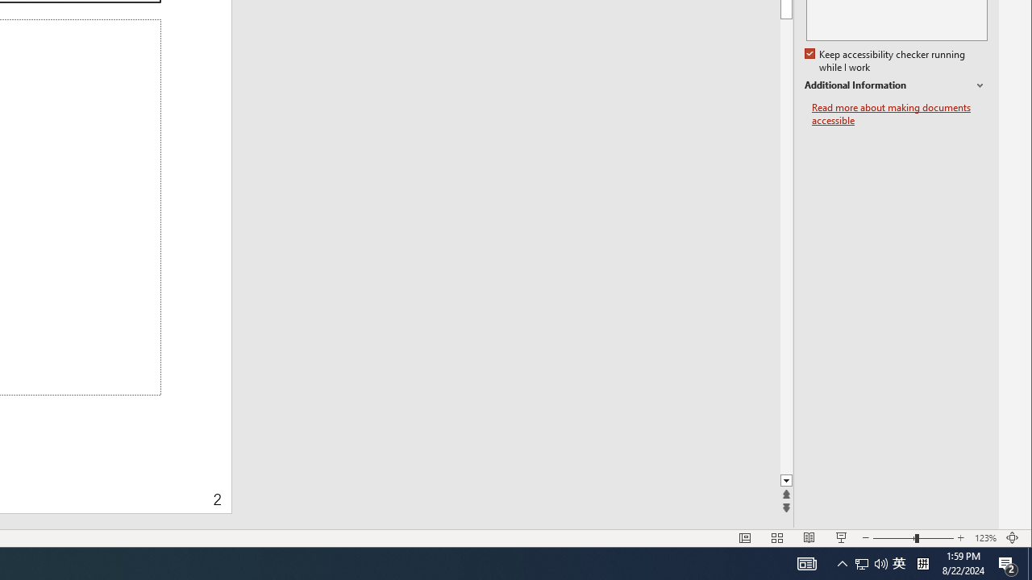 This screenshot has width=1032, height=580. I want to click on Zoom 123%, so click(985, 538).